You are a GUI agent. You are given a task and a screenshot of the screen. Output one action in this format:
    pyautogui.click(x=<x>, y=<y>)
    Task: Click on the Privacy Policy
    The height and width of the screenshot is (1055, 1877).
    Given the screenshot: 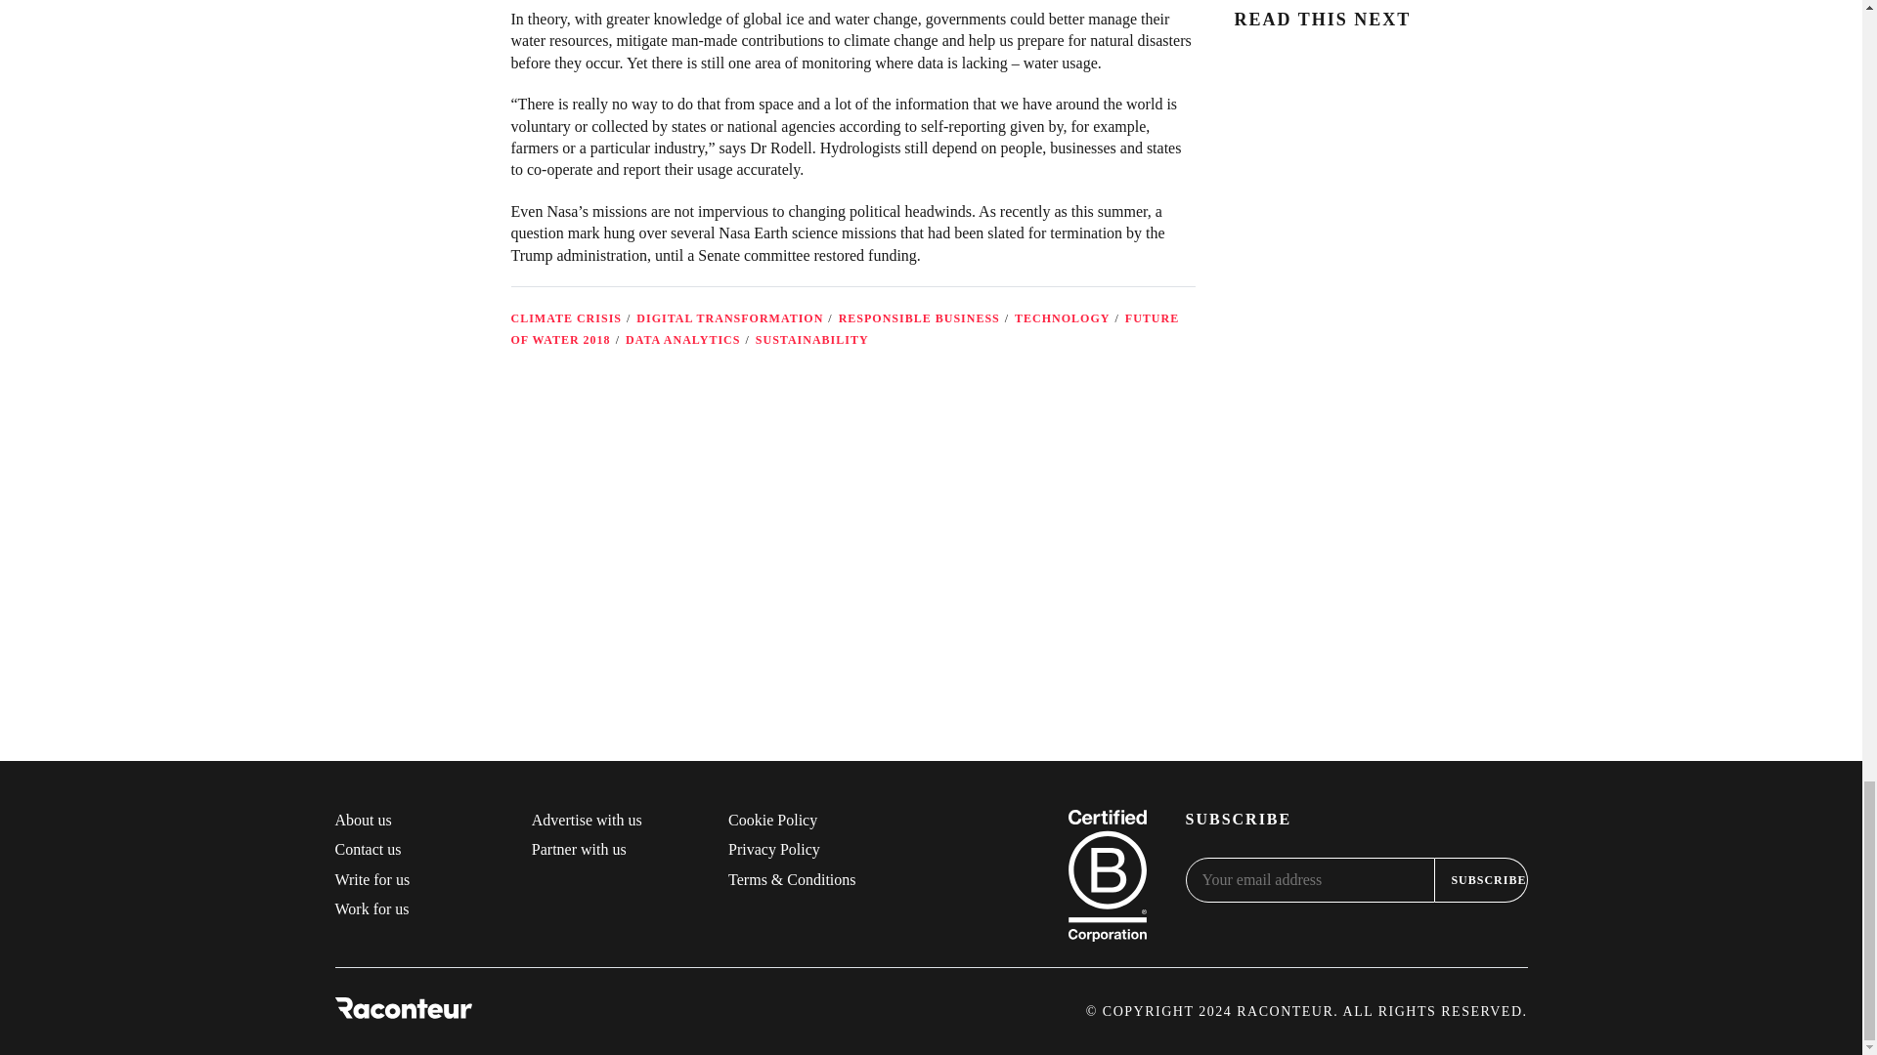 What is the action you would take?
    pyautogui.click(x=774, y=849)
    